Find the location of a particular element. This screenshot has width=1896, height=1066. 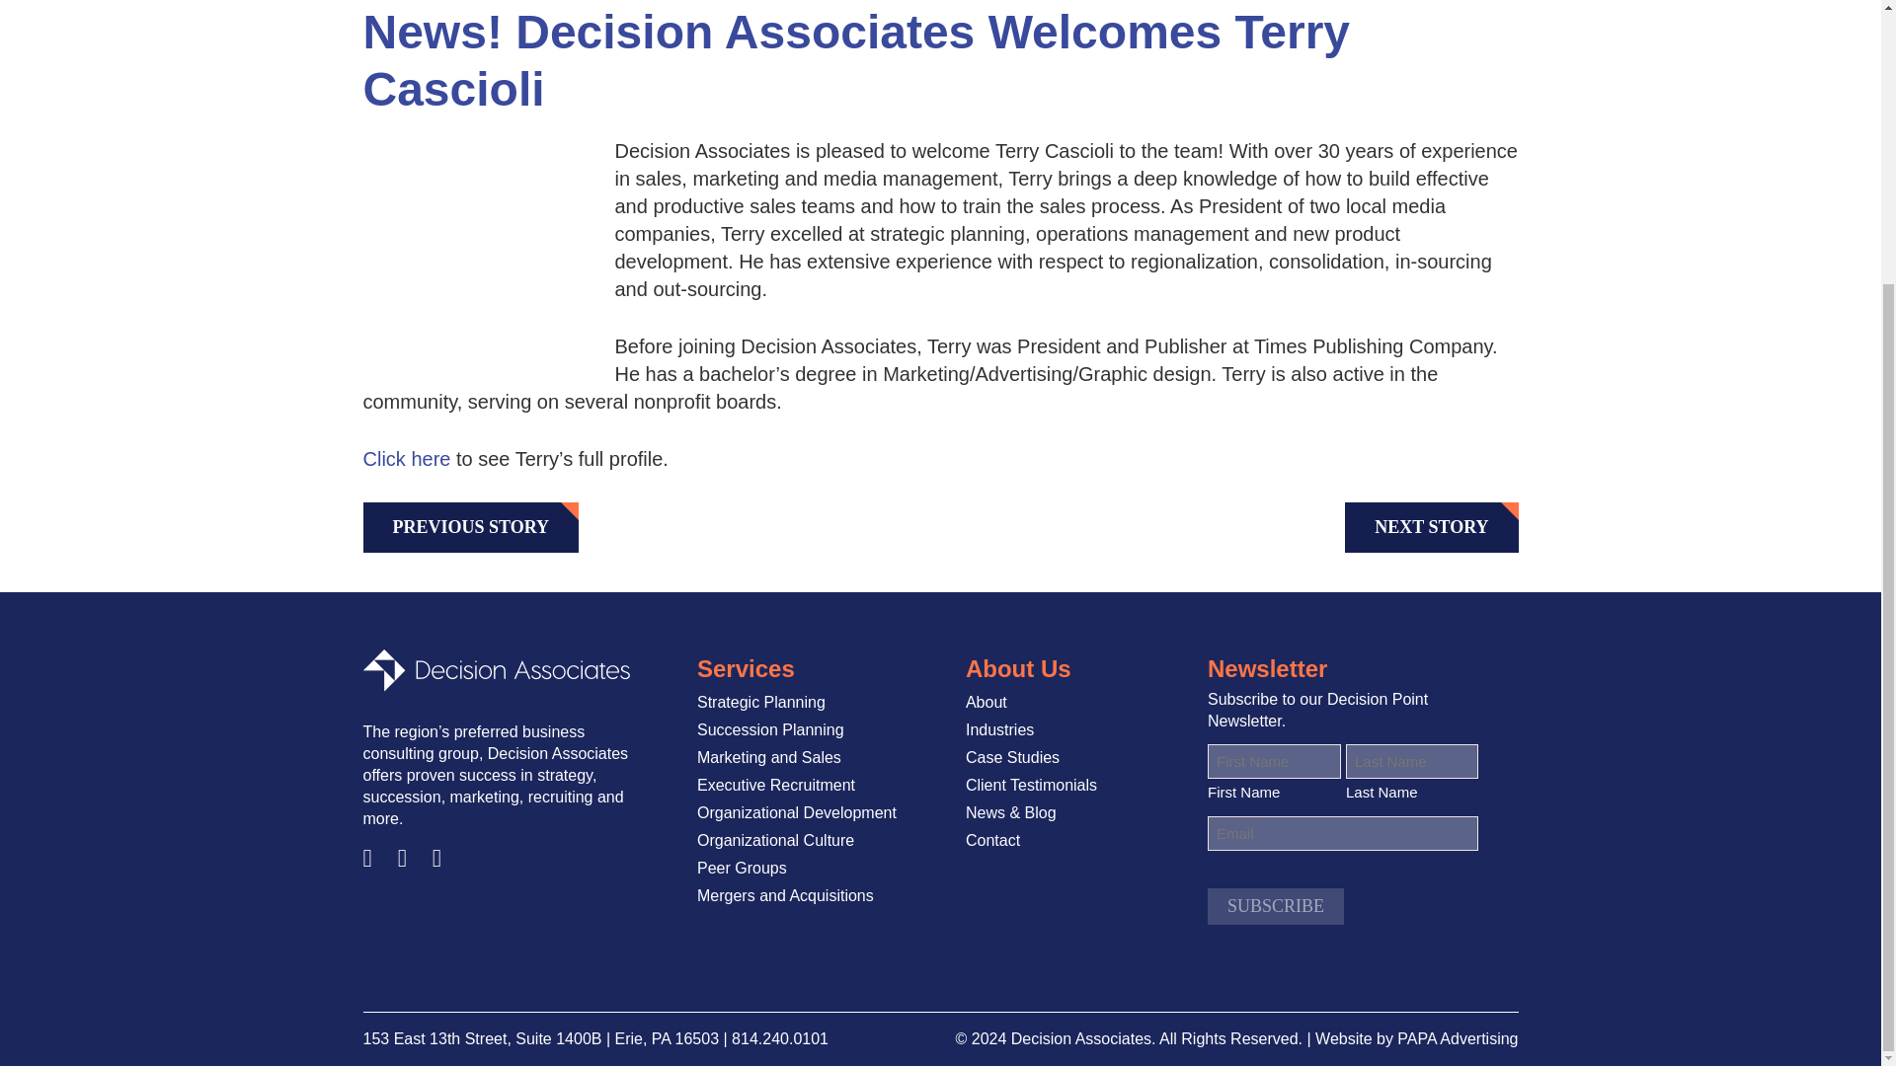

Strategic Planning is located at coordinates (760, 702).